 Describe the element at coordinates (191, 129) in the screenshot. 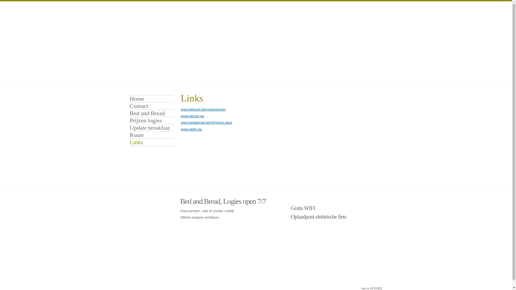

I see `www.delijn.be` at that location.